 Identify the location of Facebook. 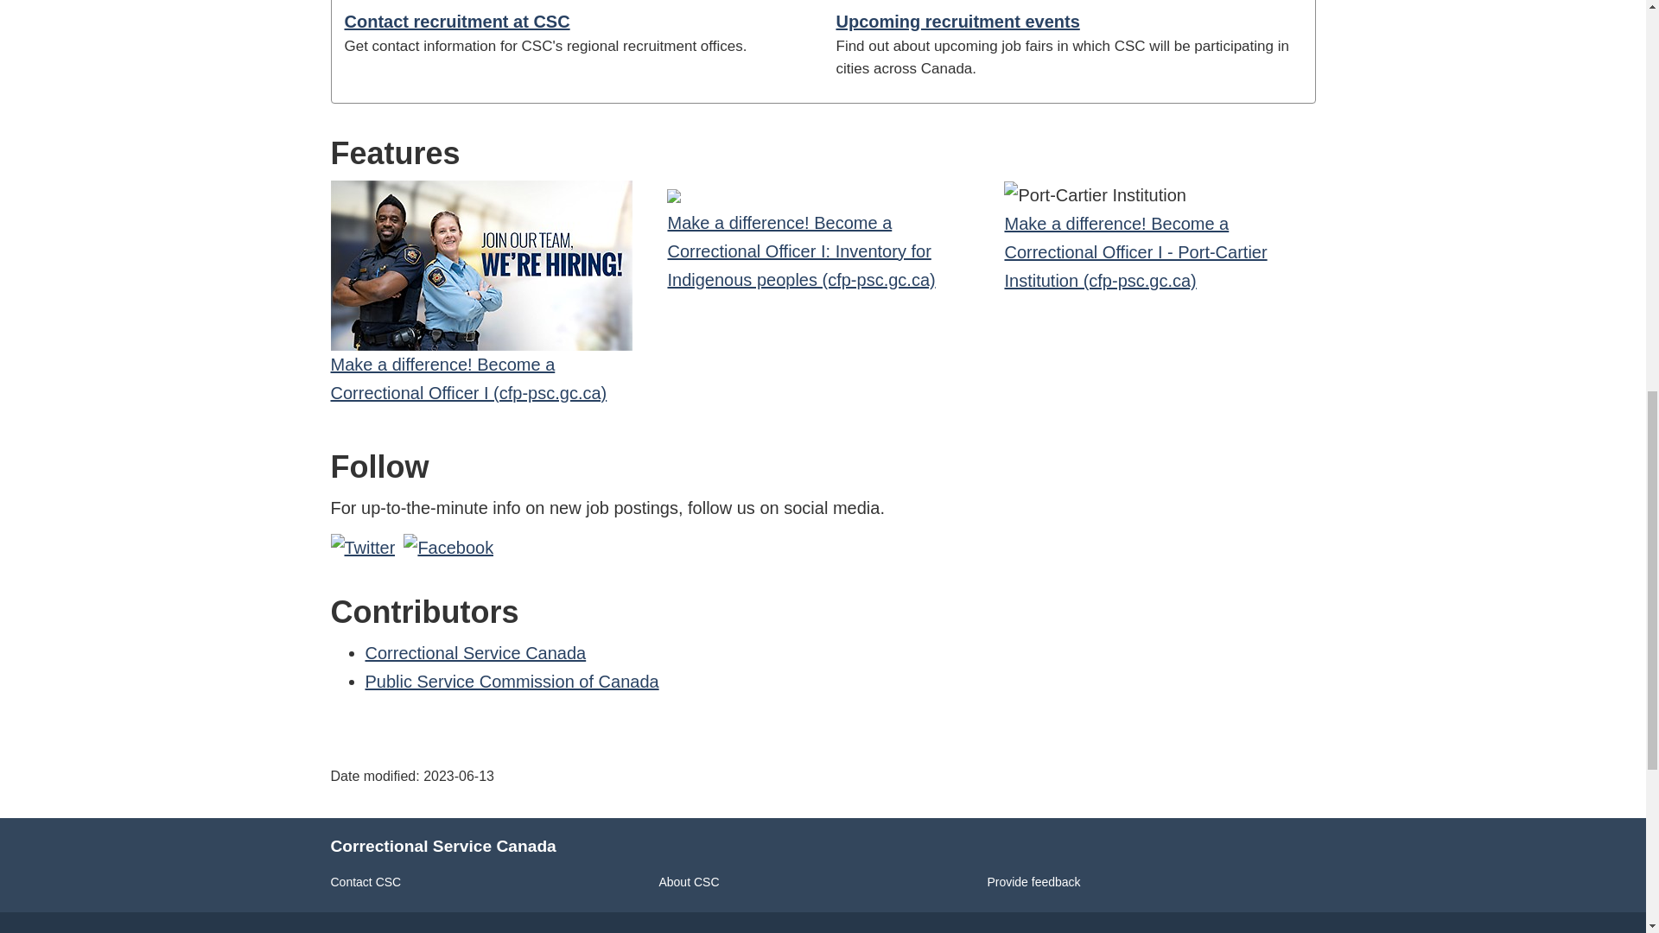
(448, 548).